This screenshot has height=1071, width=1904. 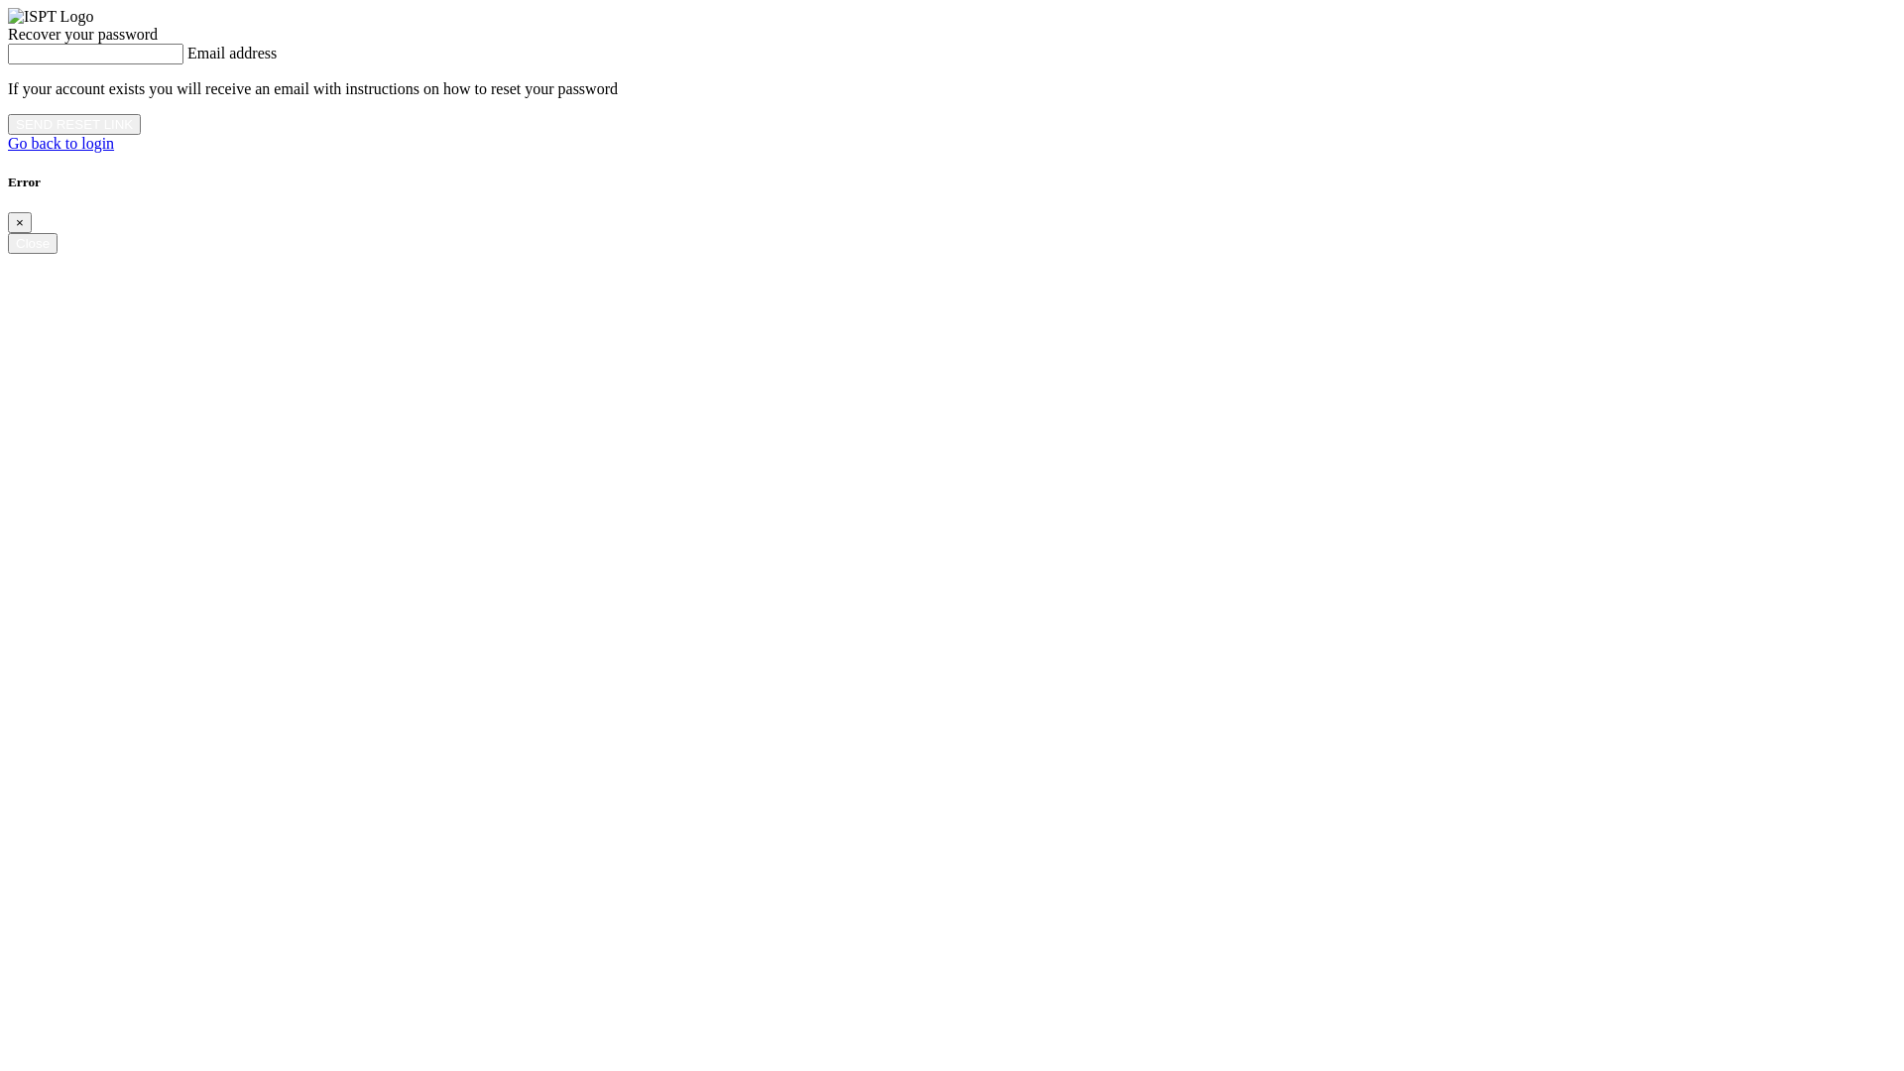 What do you see at coordinates (33, 244) in the screenshot?
I see `Close` at bounding box center [33, 244].